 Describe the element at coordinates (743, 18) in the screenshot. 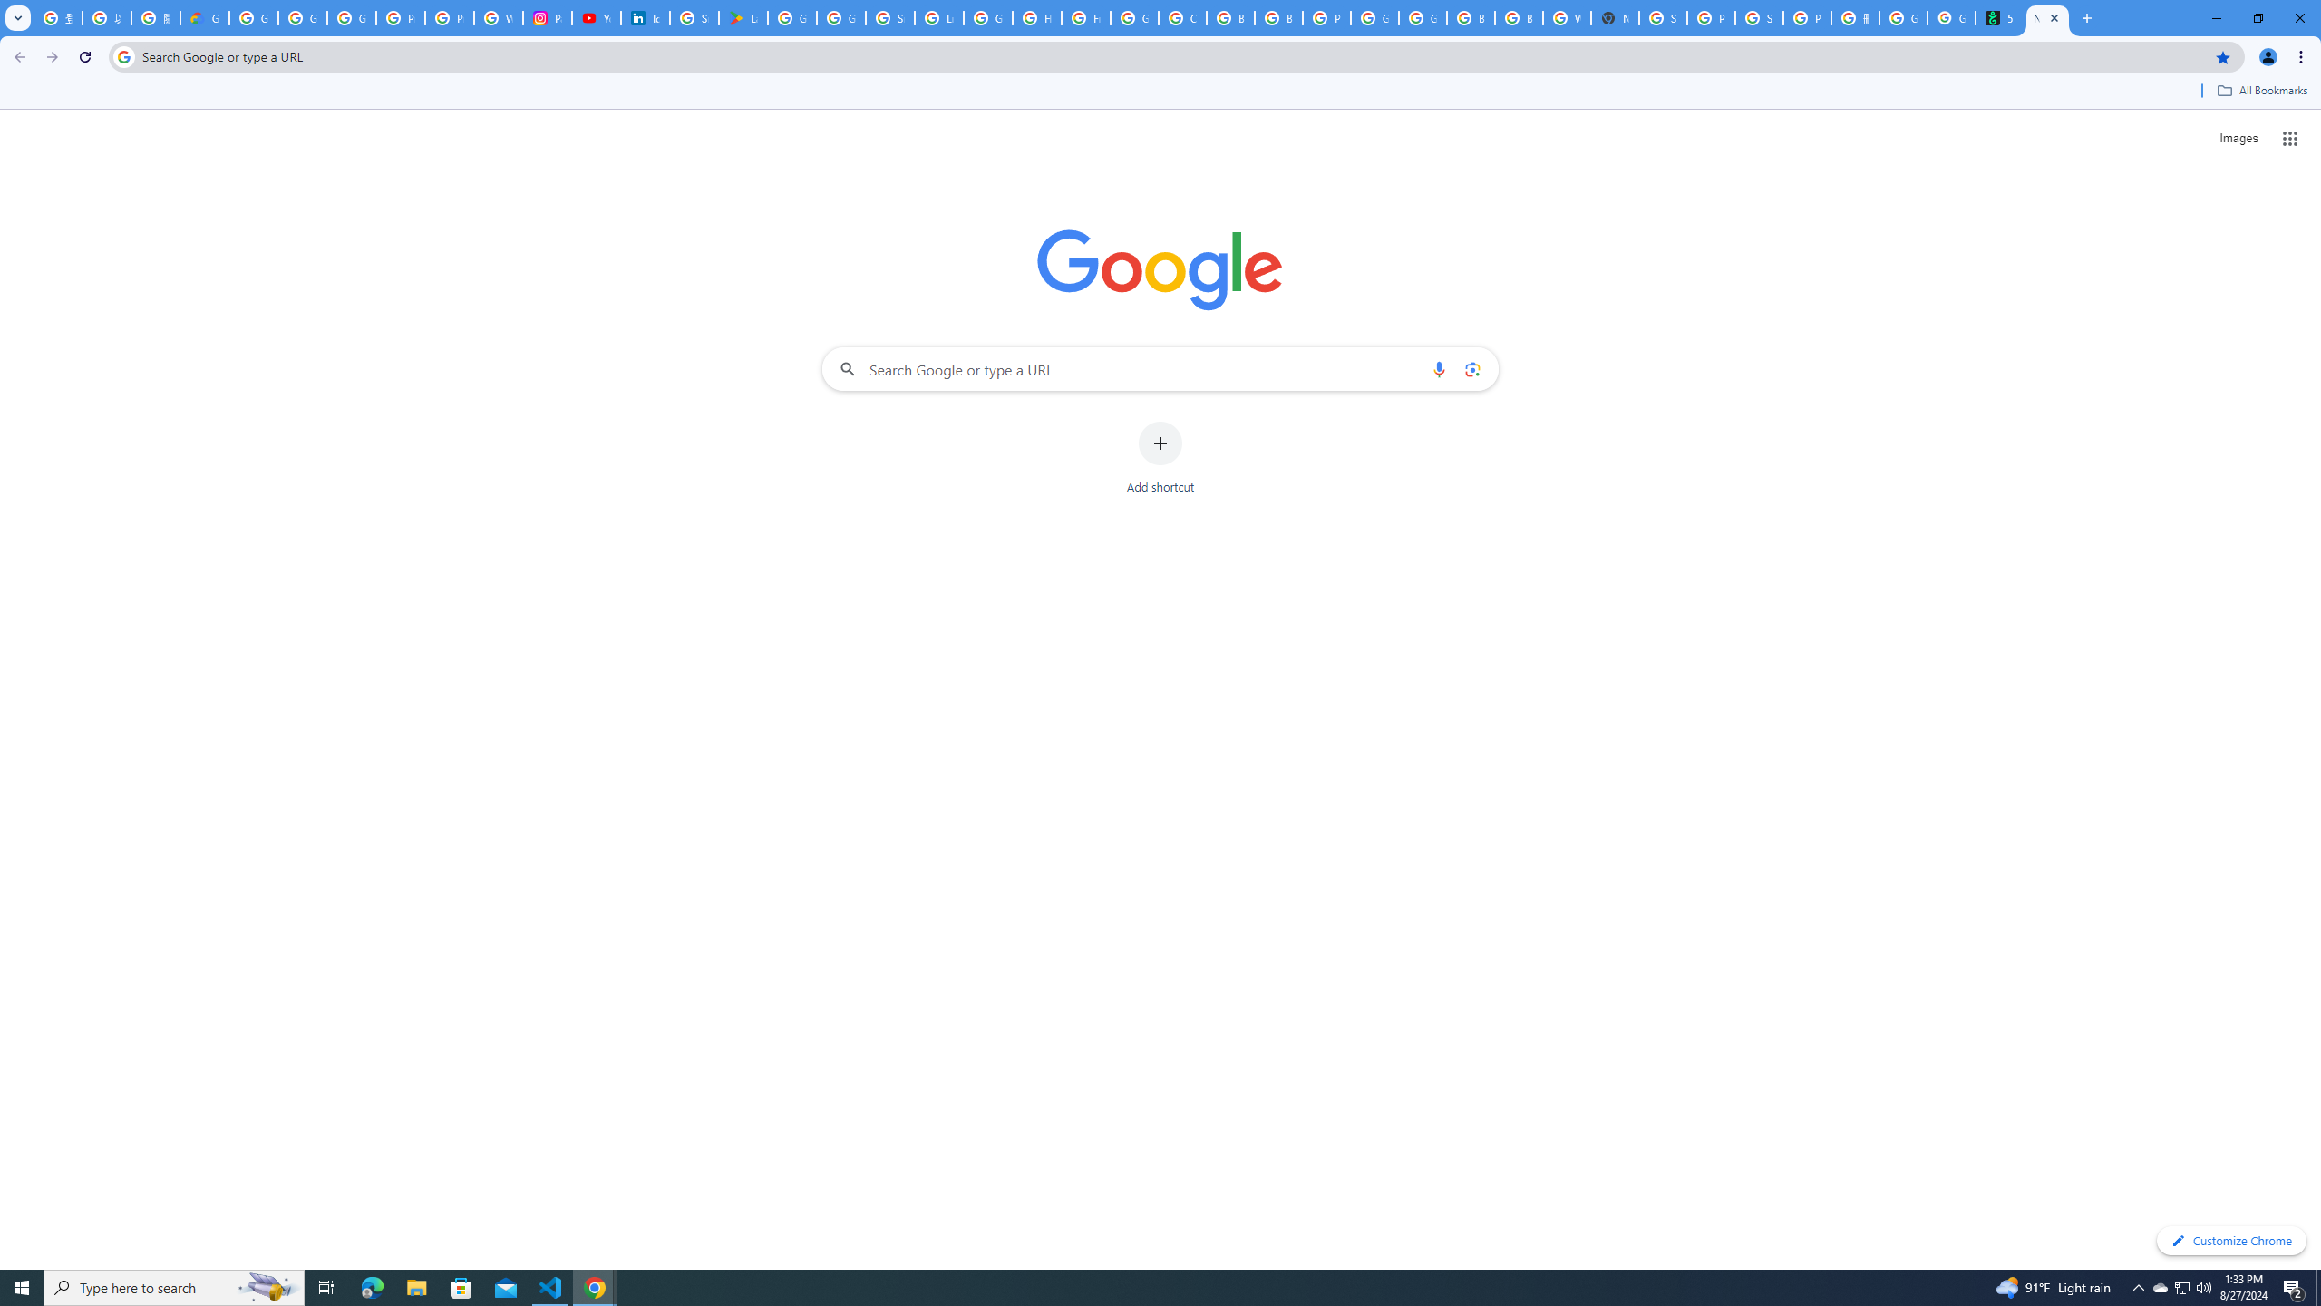

I see `Last Shelter: Survival - Apps on Google Play` at that location.